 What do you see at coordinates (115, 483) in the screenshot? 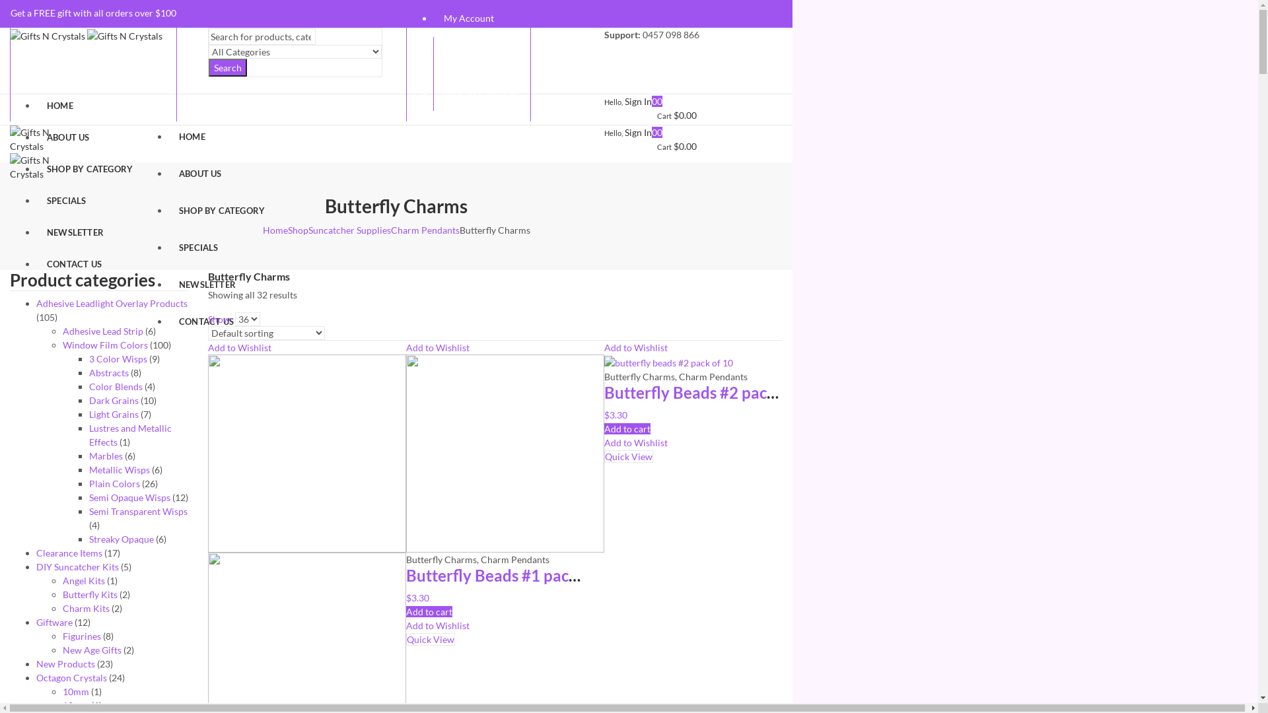
I see `Plain Colors` at bounding box center [115, 483].